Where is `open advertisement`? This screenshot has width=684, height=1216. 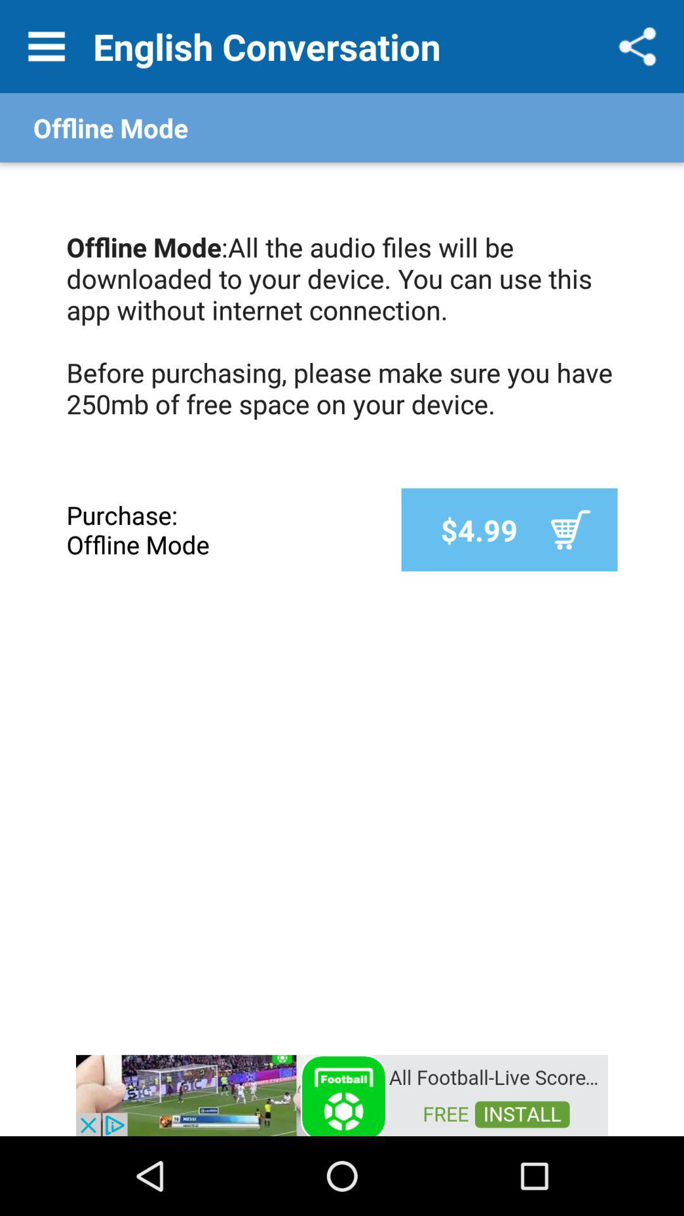
open advertisement is located at coordinates (342, 1094).